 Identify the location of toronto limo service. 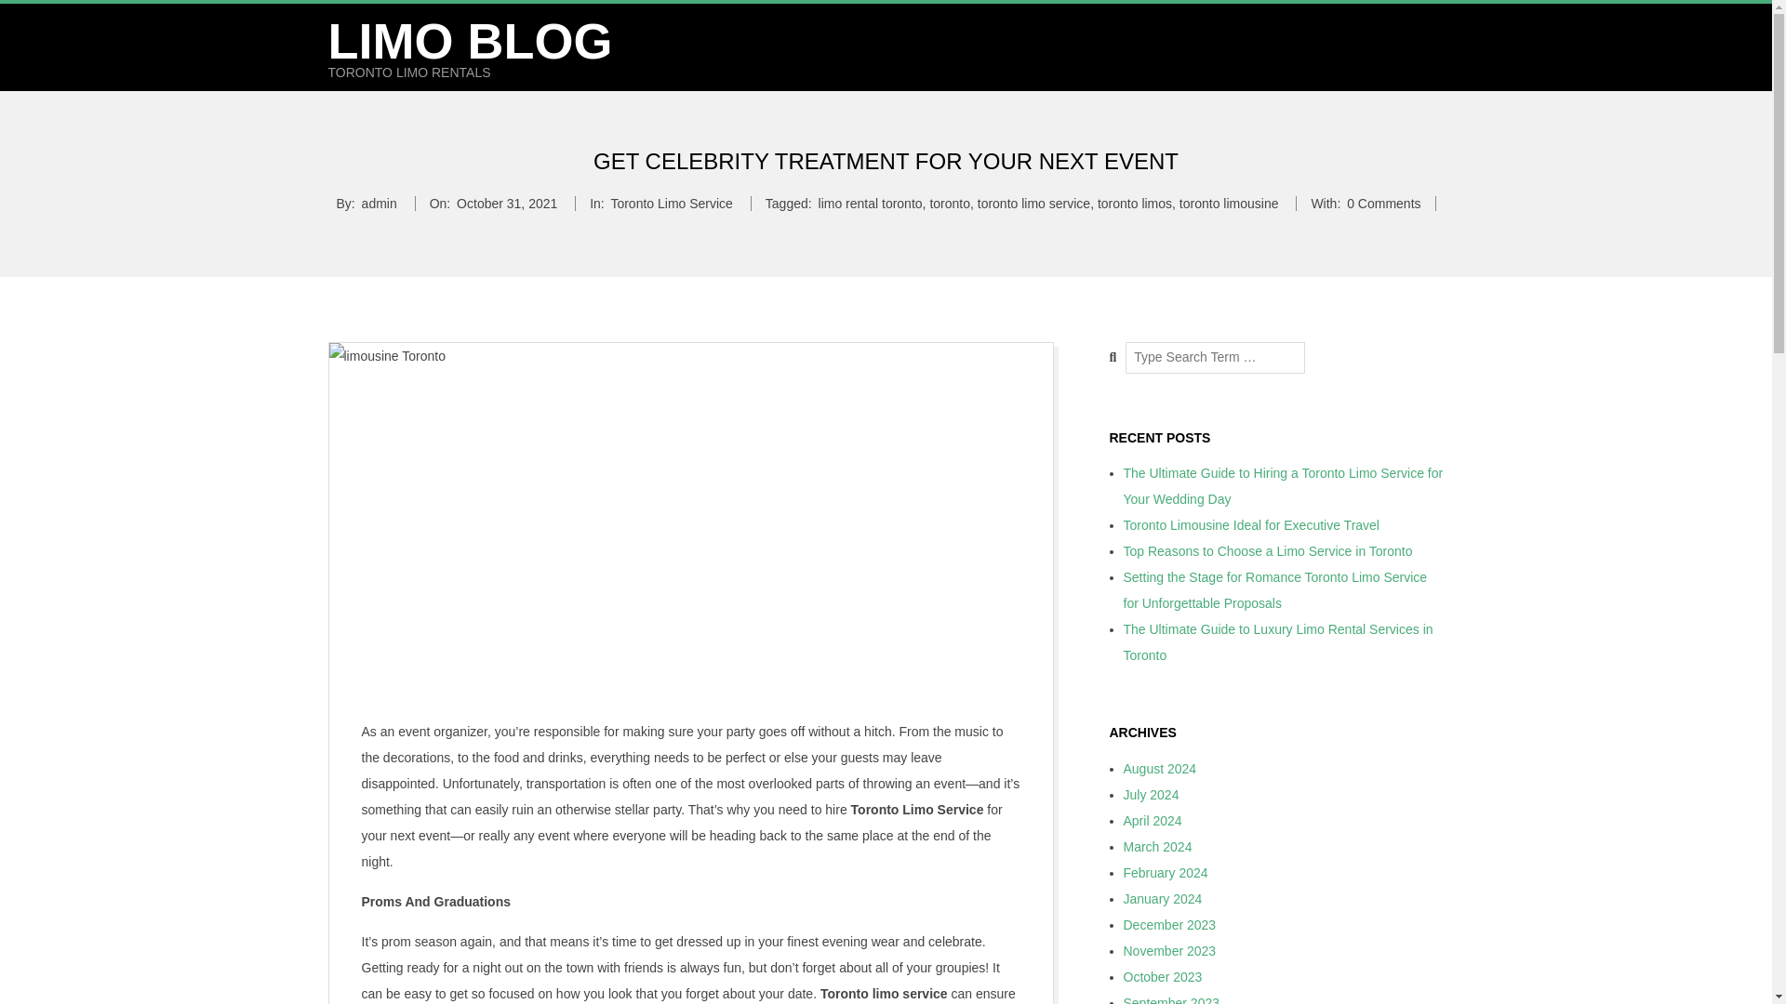
(1033, 203).